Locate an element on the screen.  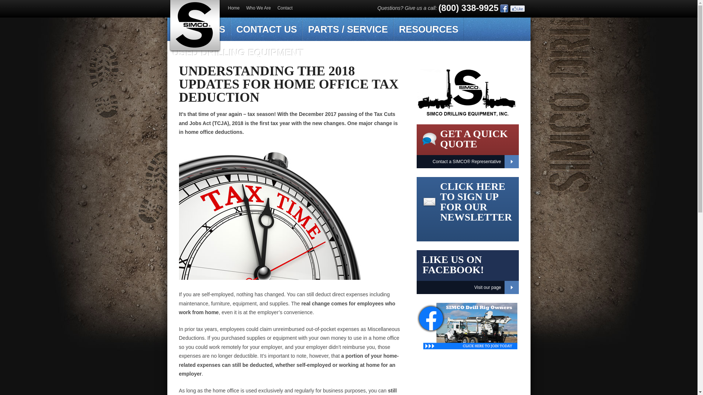
Contact is located at coordinates (285, 8).